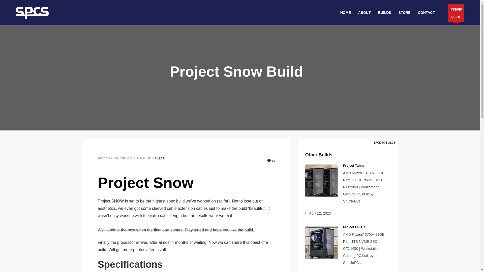  I want to click on HOME, so click(345, 12).